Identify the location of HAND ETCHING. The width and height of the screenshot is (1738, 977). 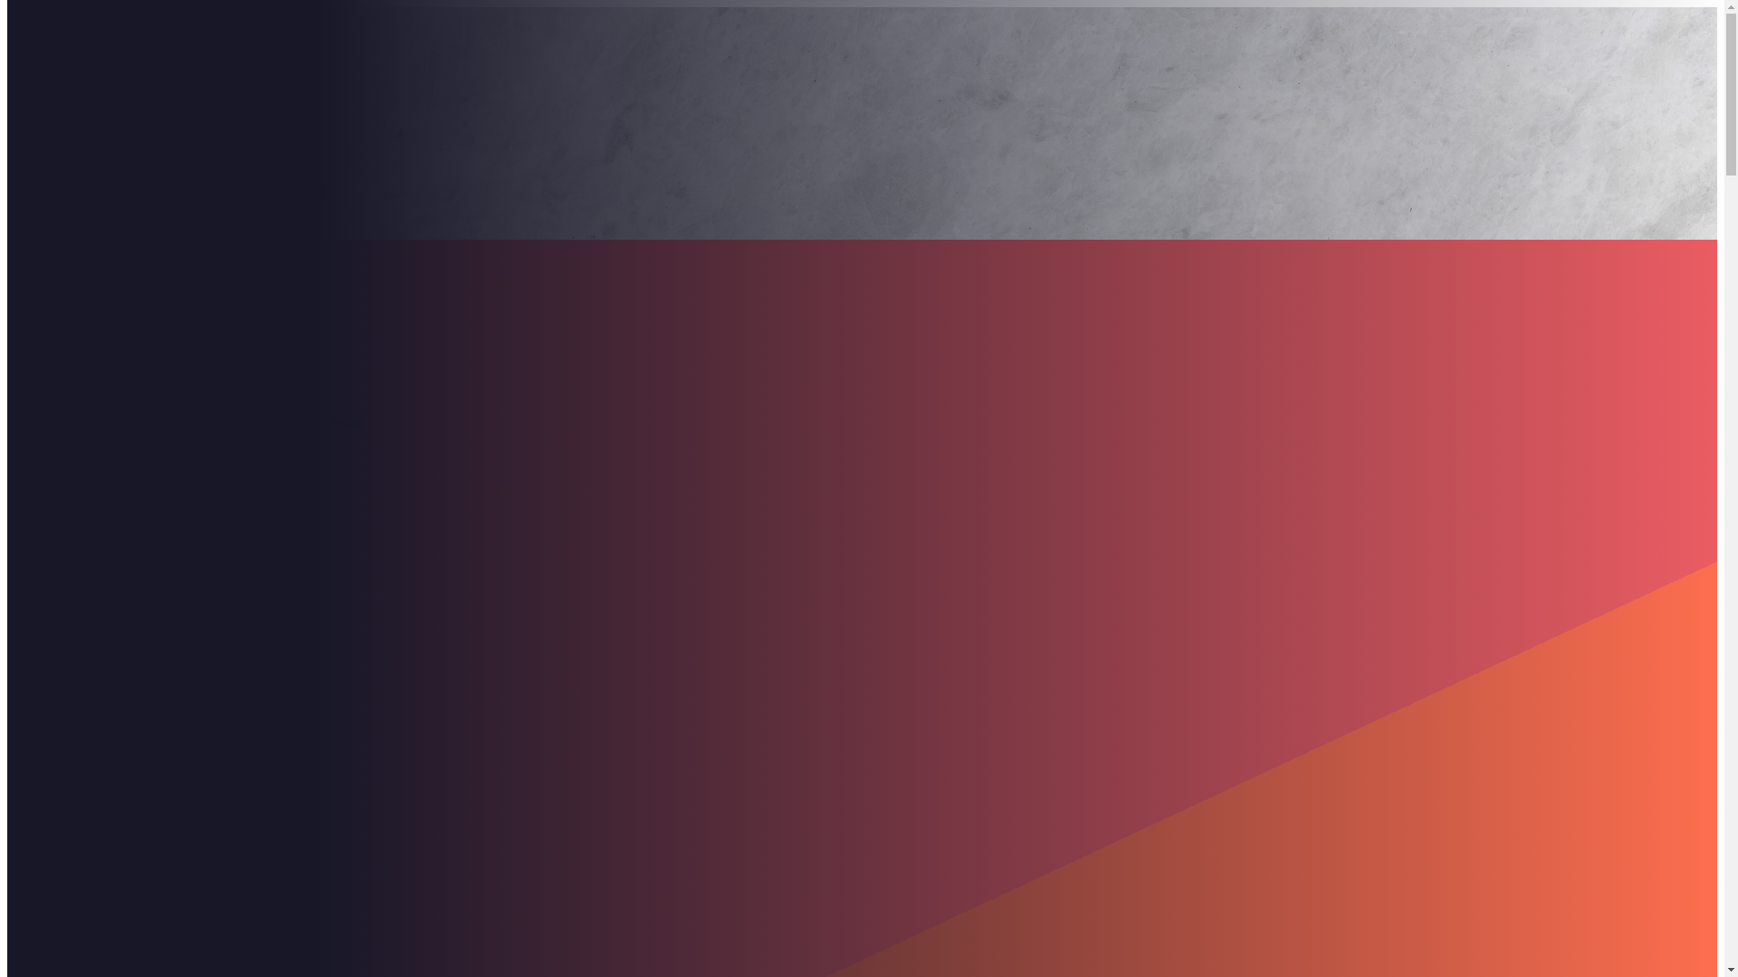
(138, 572).